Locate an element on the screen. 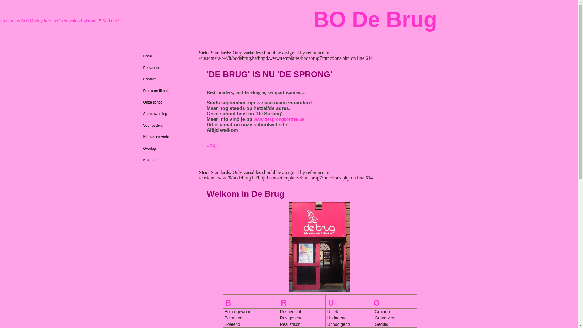 Image resolution: width=583 pixels, height=328 pixels. Kalender is located at coordinates (169, 160).